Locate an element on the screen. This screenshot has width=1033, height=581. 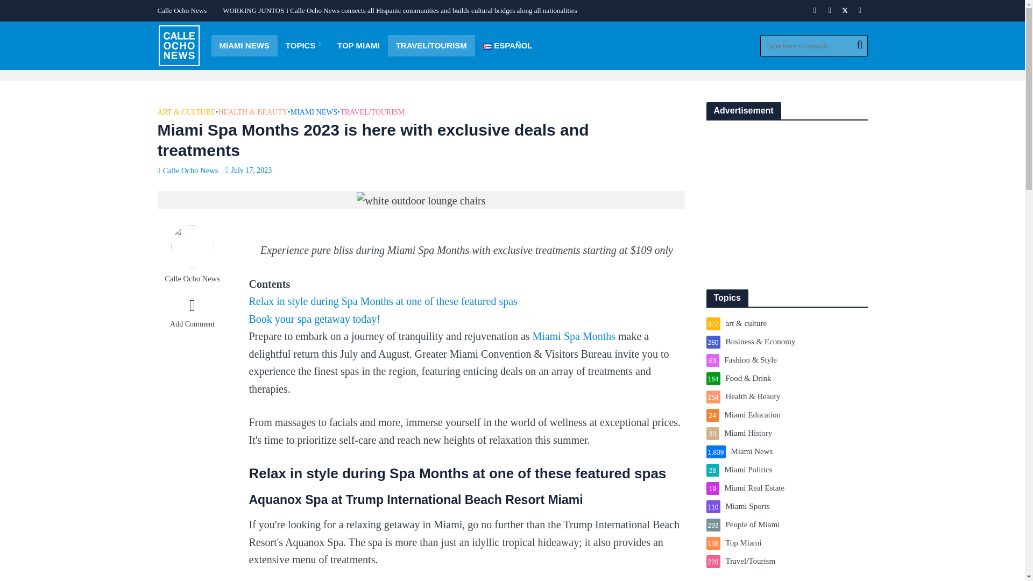
Calle Ocho News is located at coordinates (184, 11).